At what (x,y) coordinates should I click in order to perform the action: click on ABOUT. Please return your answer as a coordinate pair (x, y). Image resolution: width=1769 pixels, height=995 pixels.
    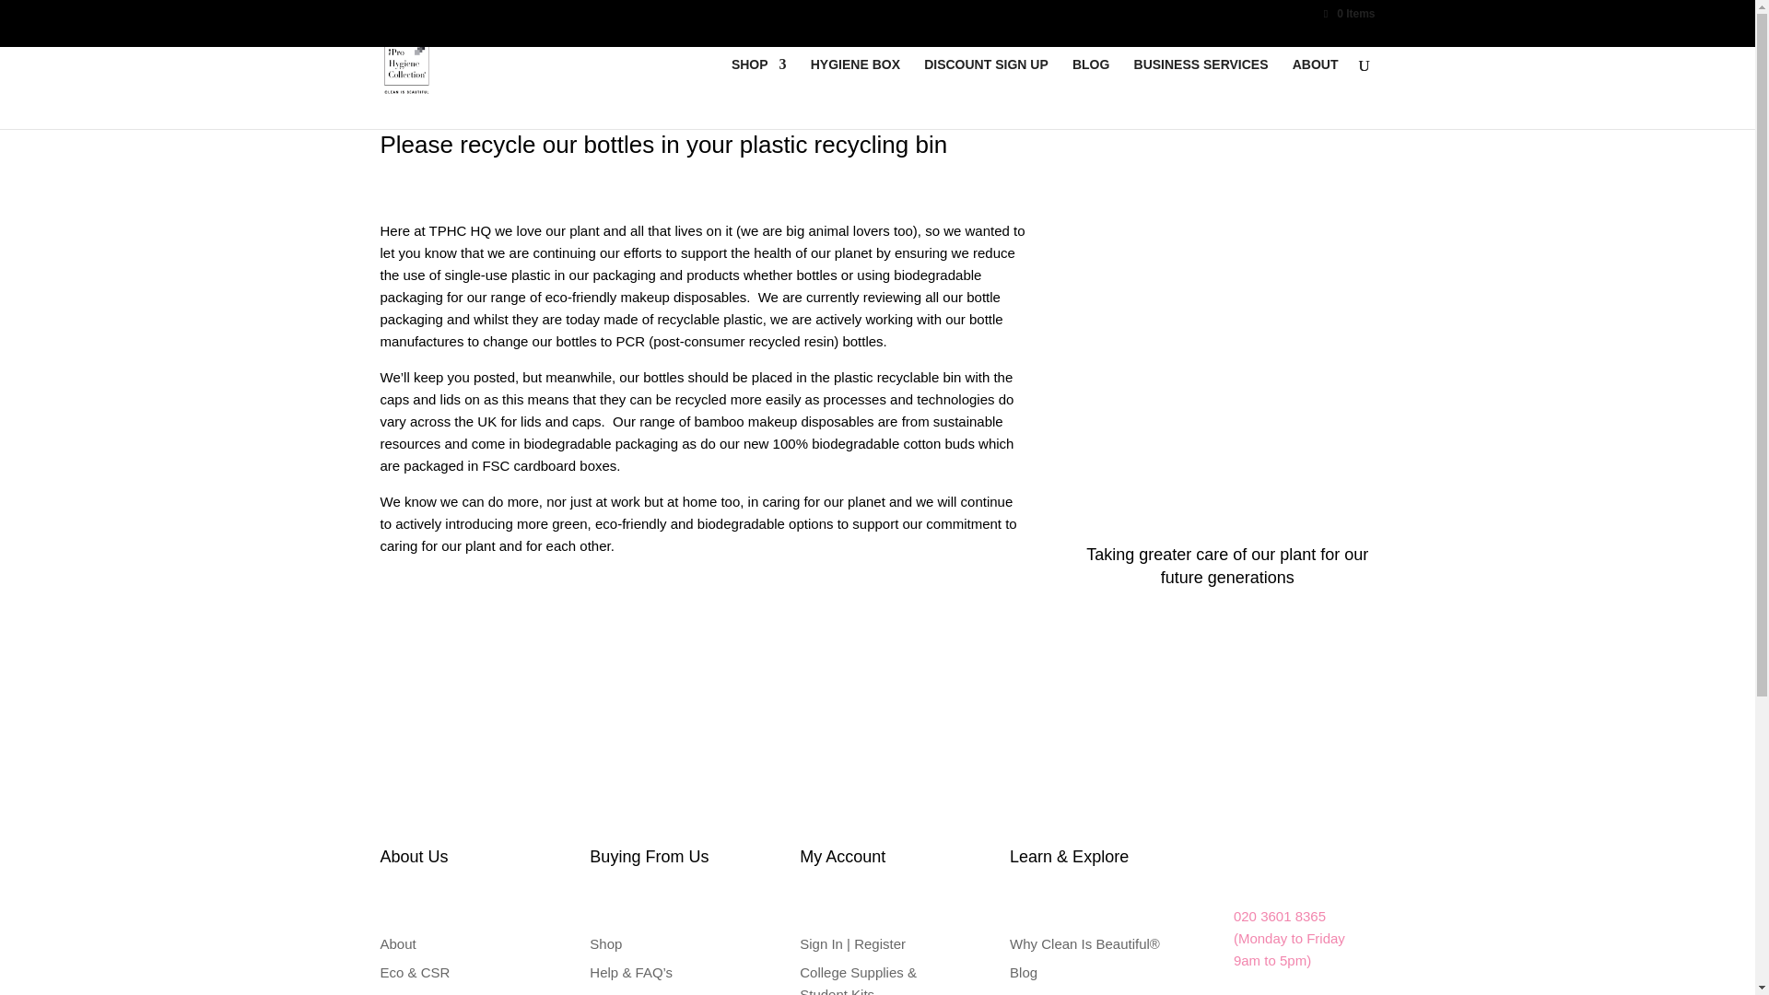
    Looking at the image, I should click on (1316, 79).